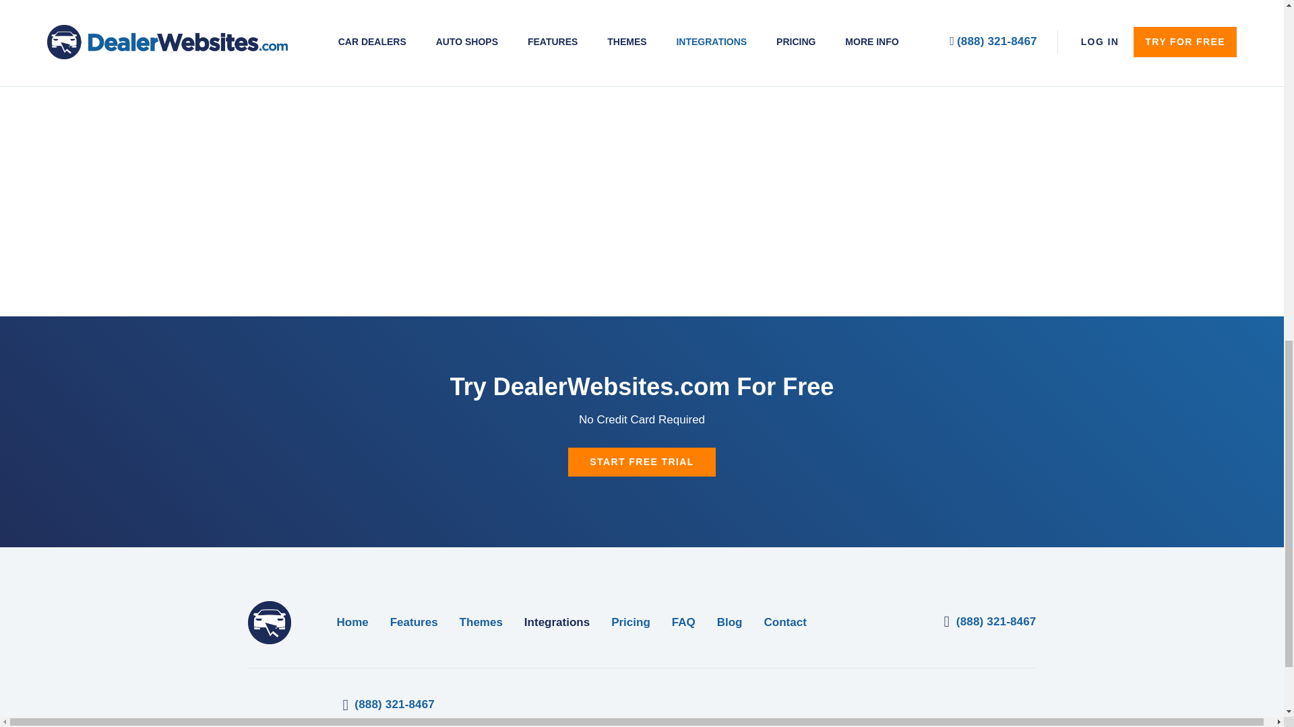  What do you see at coordinates (729, 11) in the screenshot?
I see `LEARN HOW TO ENABLE THIS INTEGRATION` at bounding box center [729, 11].